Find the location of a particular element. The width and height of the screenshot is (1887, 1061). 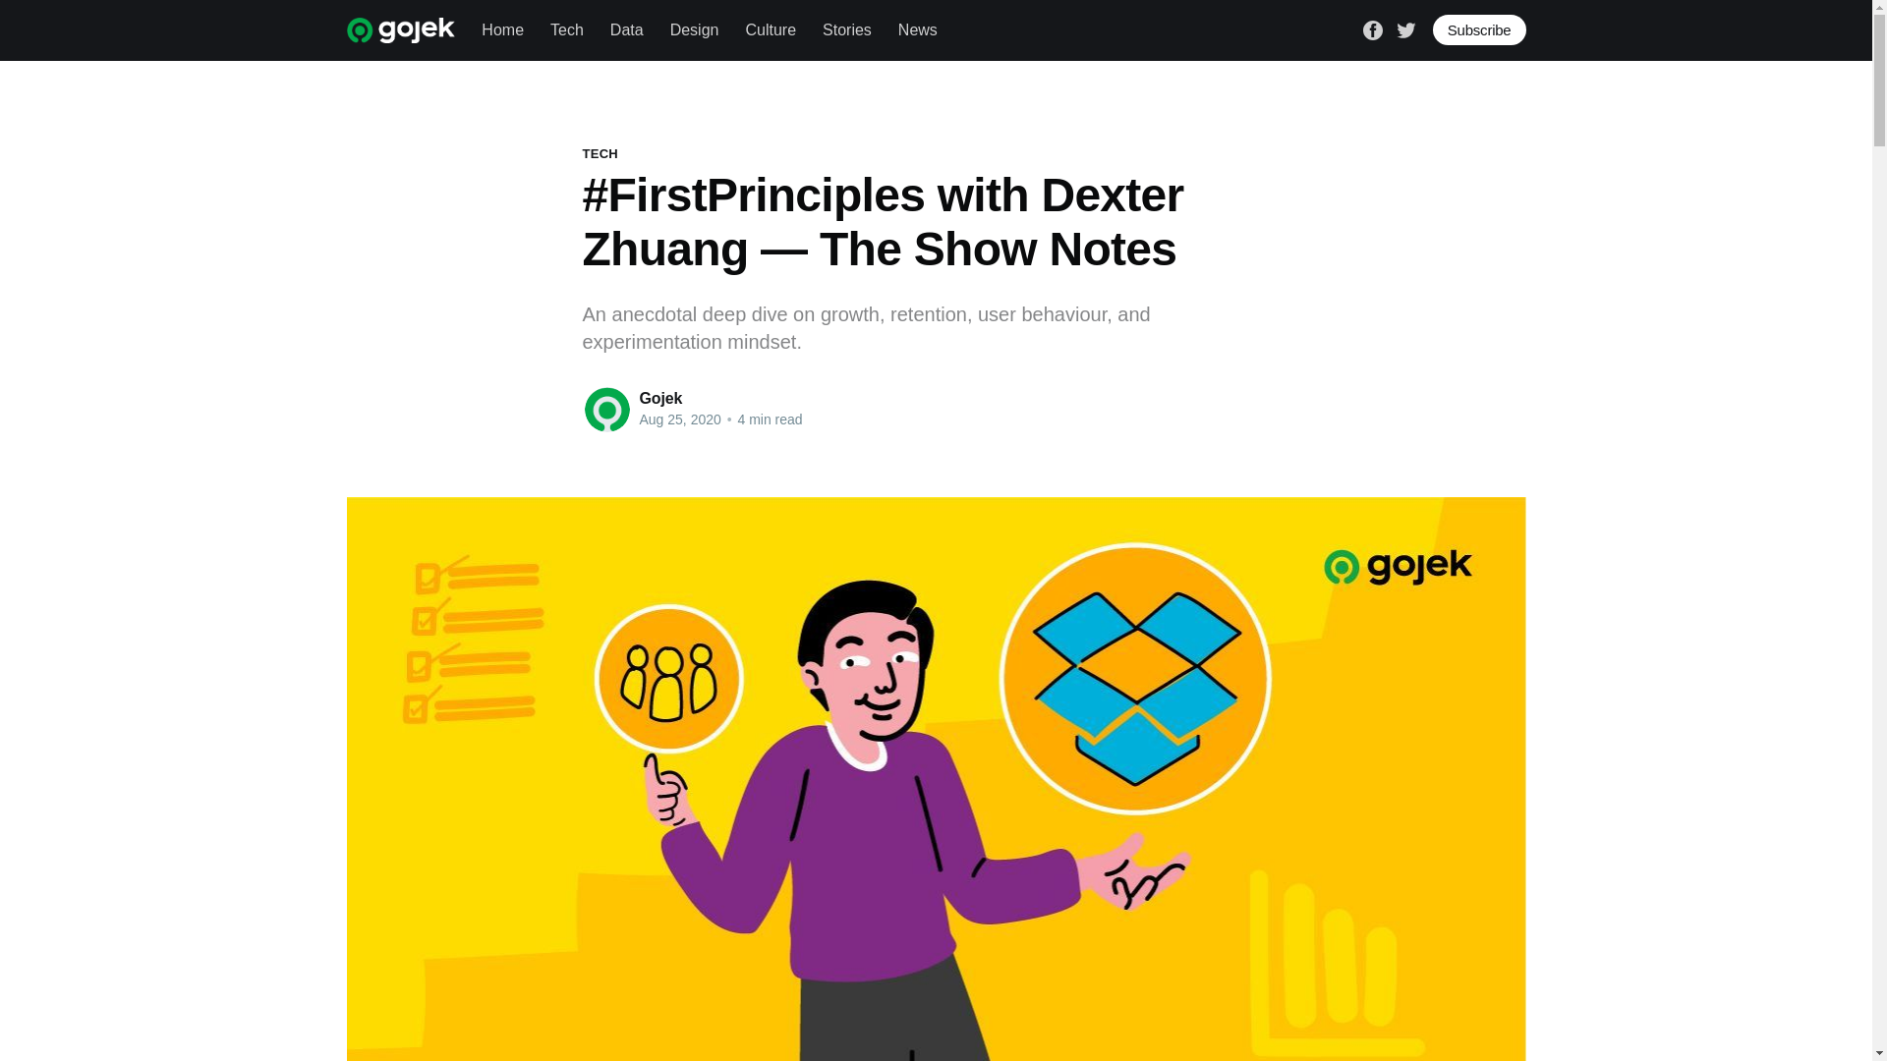

Subscribe is located at coordinates (1479, 29).